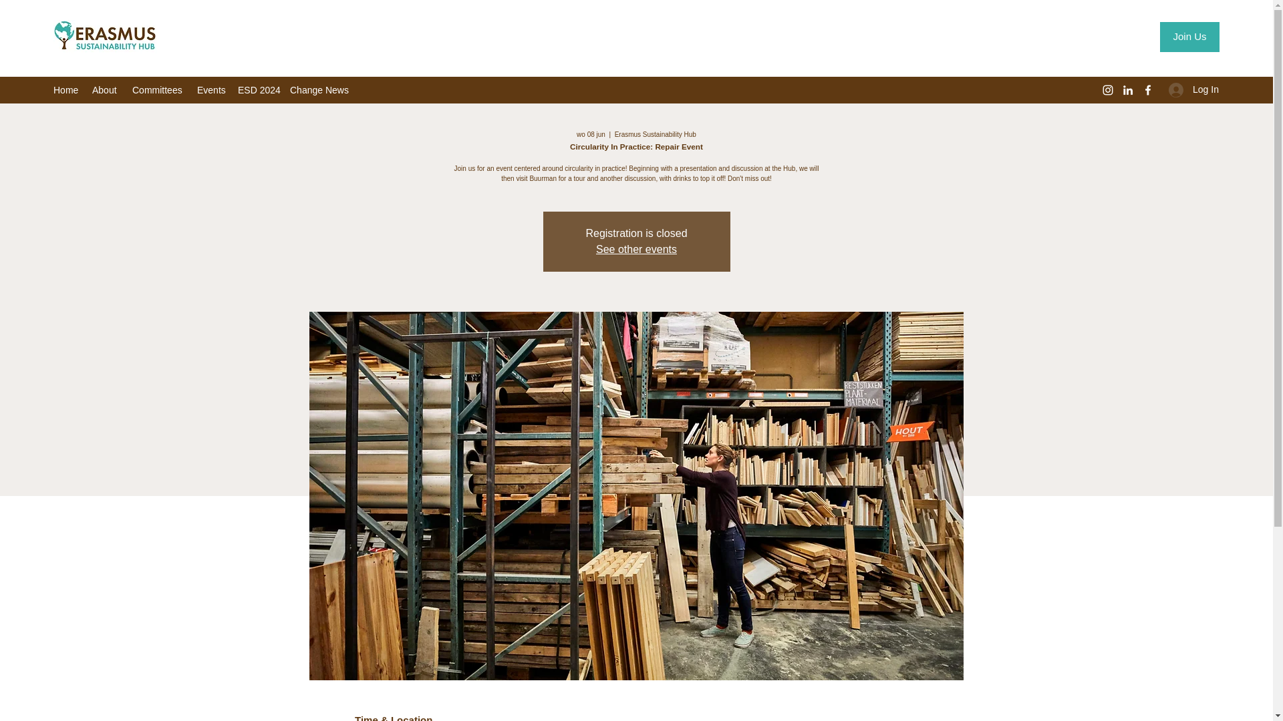 The width and height of the screenshot is (1283, 721). Describe the element at coordinates (257, 89) in the screenshot. I see `ESD 2024` at that location.